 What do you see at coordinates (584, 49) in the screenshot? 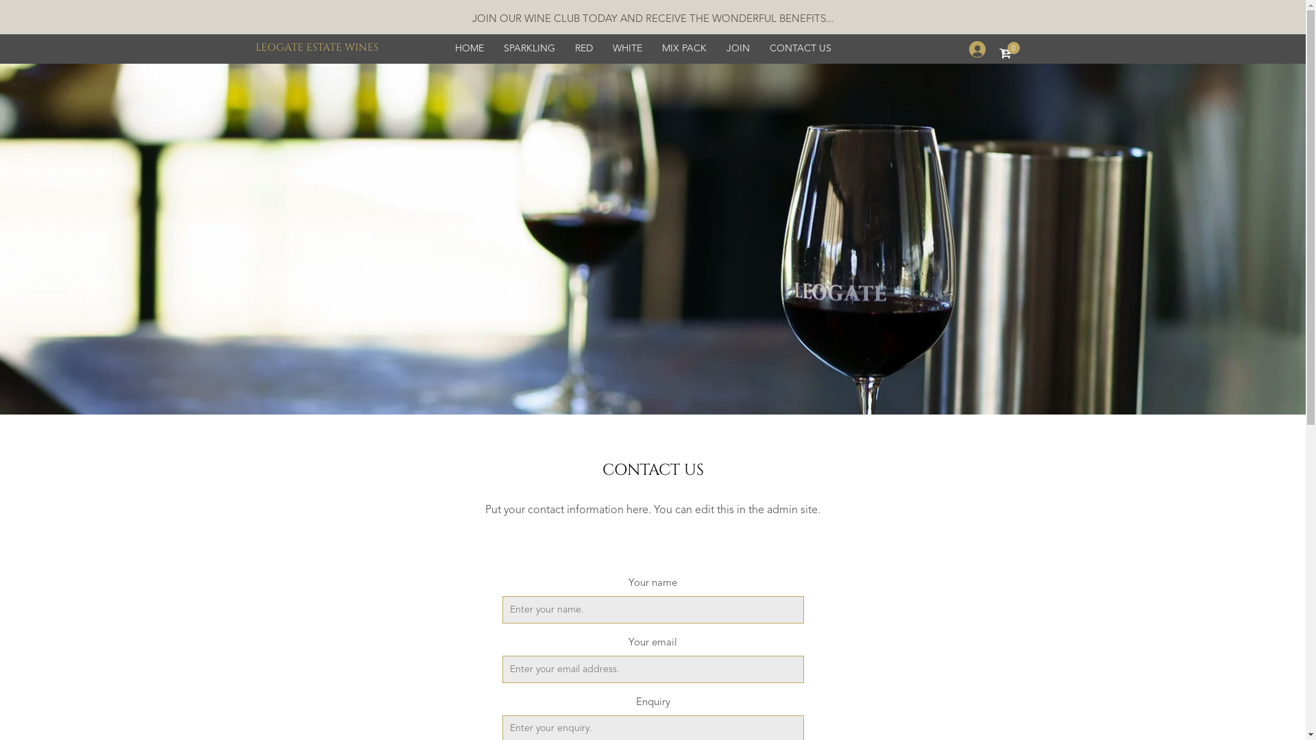
I see `RED` at bounding box center [584, 49].